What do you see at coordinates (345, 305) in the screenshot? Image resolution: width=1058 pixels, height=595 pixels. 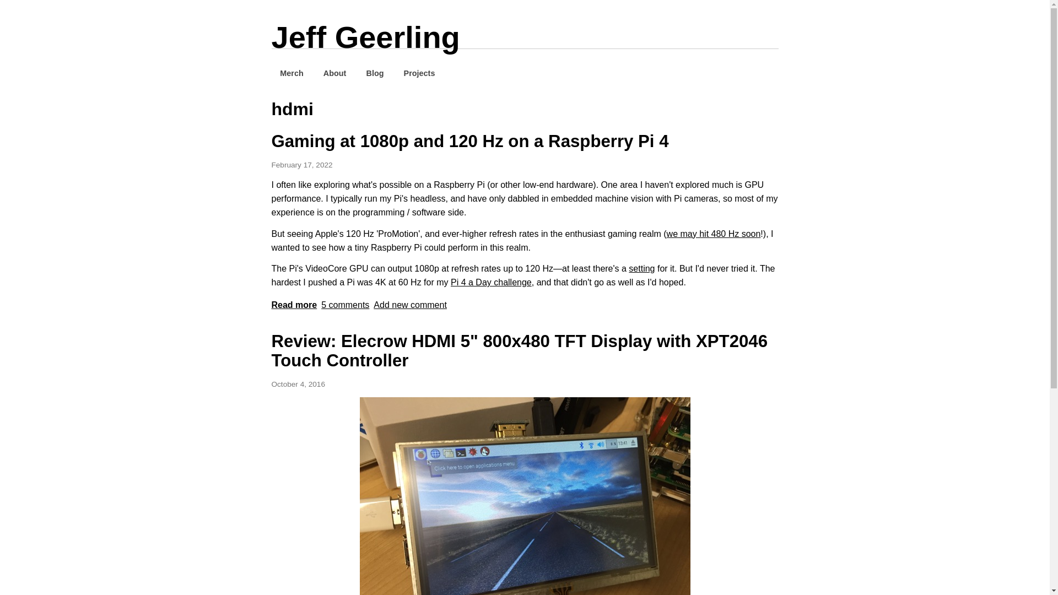 I see `5 comments` at bounding box center [345, 305].